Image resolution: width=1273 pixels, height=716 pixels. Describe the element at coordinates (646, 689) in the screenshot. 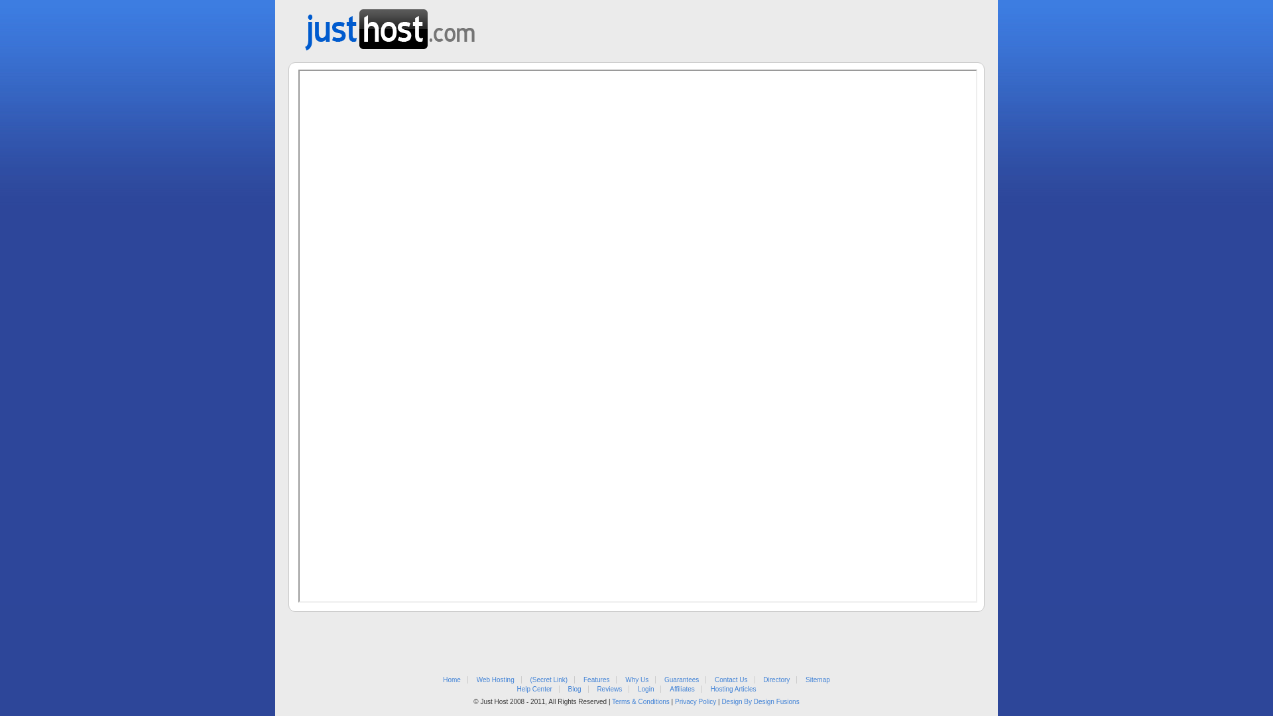

I see `Login` at that location.